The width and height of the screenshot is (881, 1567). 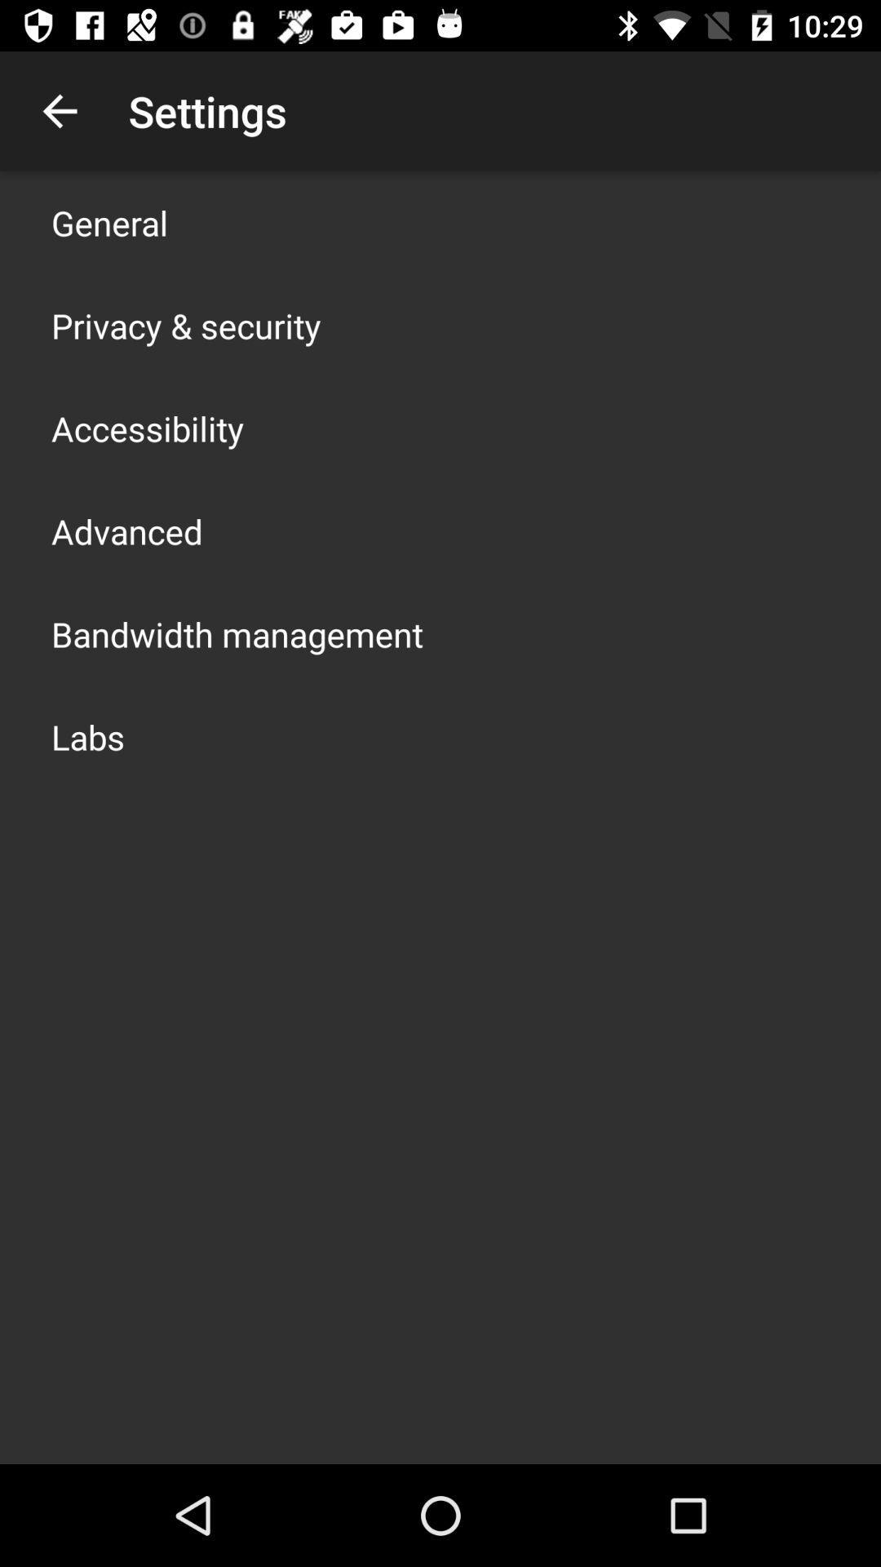 I want to click on press the privacy & security, so click(x=186, y=325).